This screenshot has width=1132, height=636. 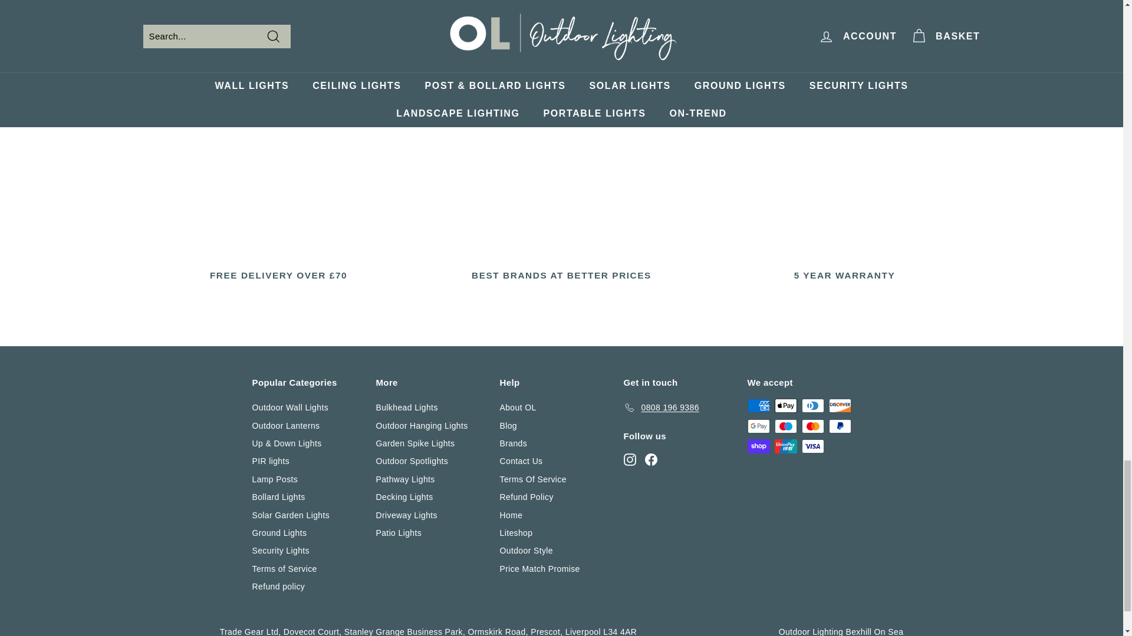 What do you see at coordinates (840, 405) in the screenshot?
I see `Discover` at bounding box center [840, 405].